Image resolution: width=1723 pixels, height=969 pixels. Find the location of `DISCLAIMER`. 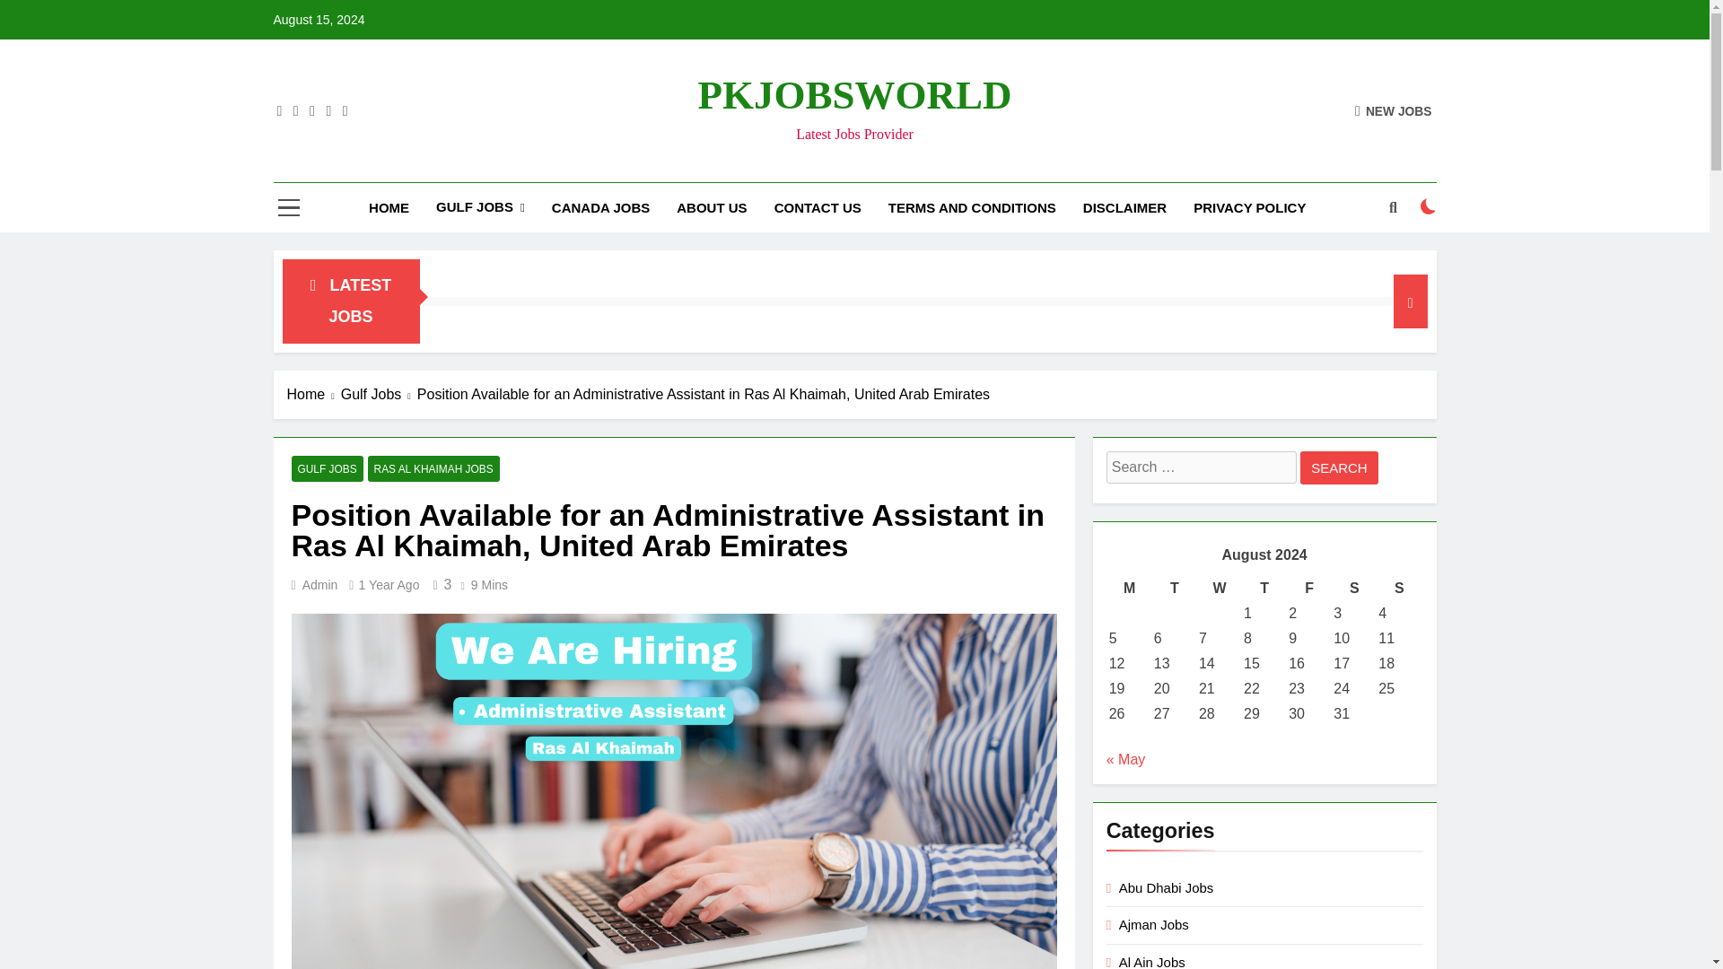

DISCLAIMER is located at coordinates (1125, 207).